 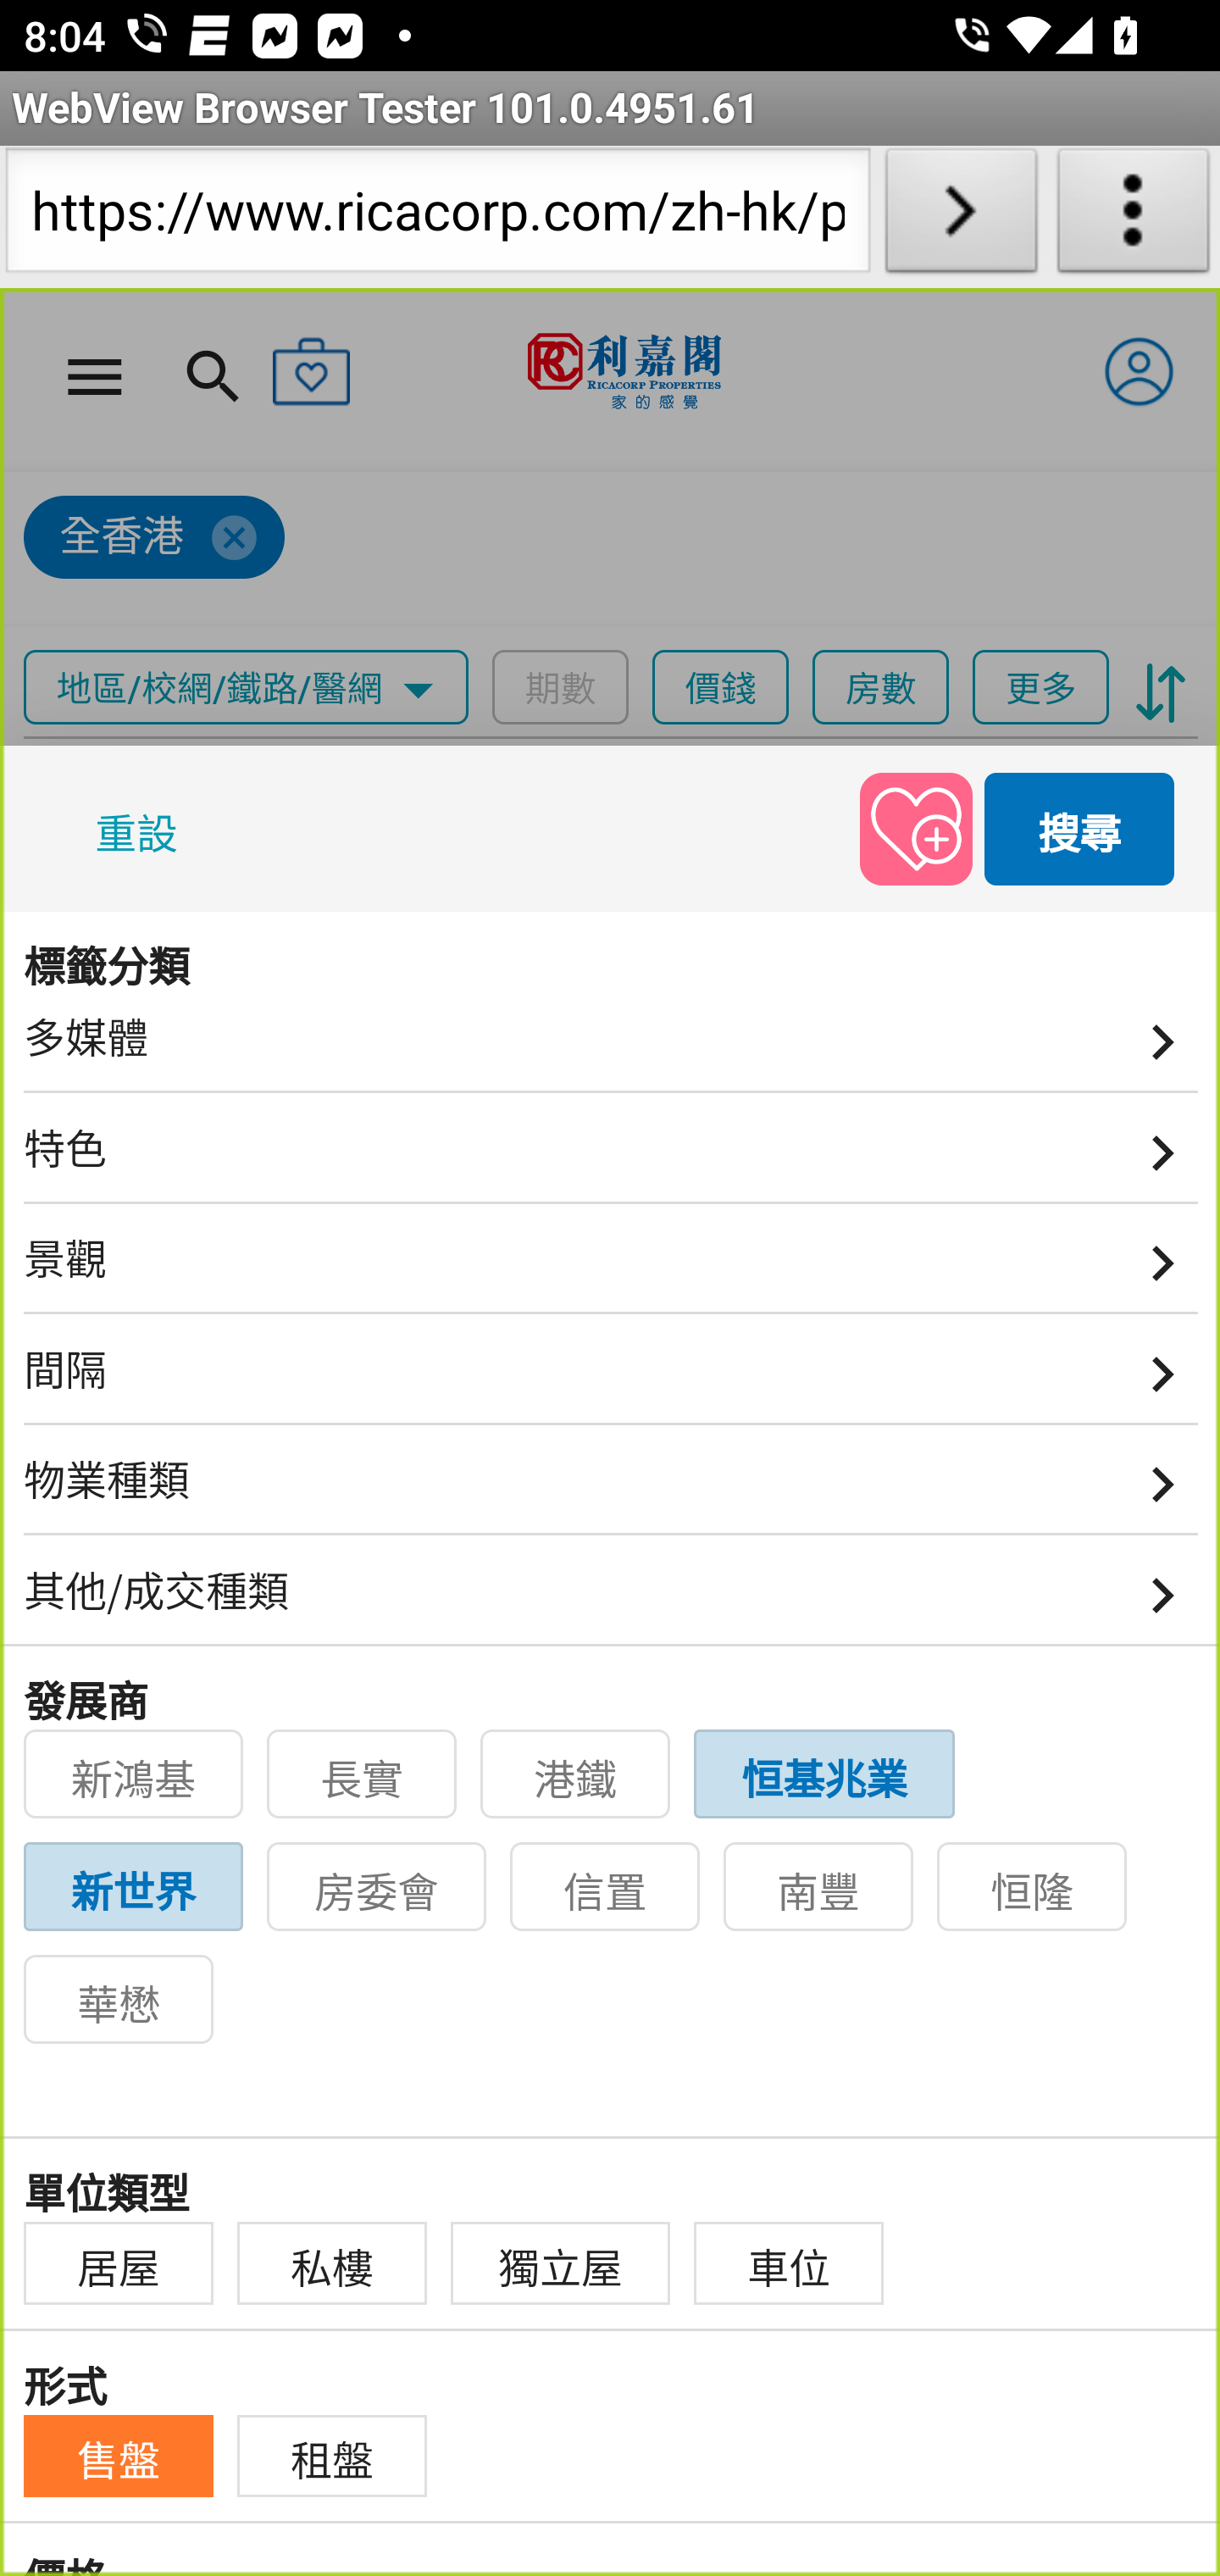 What do you see at coordinates (105, 954) in the screenshot?
I see `室內相` at bounding box center [105, 954].